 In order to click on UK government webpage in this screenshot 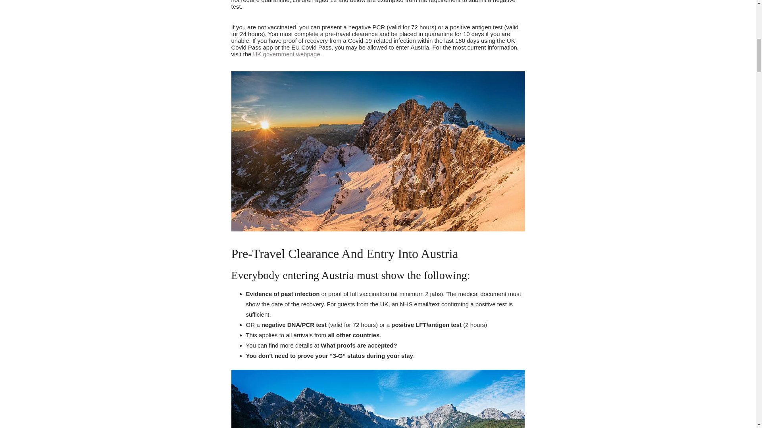, I will do `click(287, 54)`.